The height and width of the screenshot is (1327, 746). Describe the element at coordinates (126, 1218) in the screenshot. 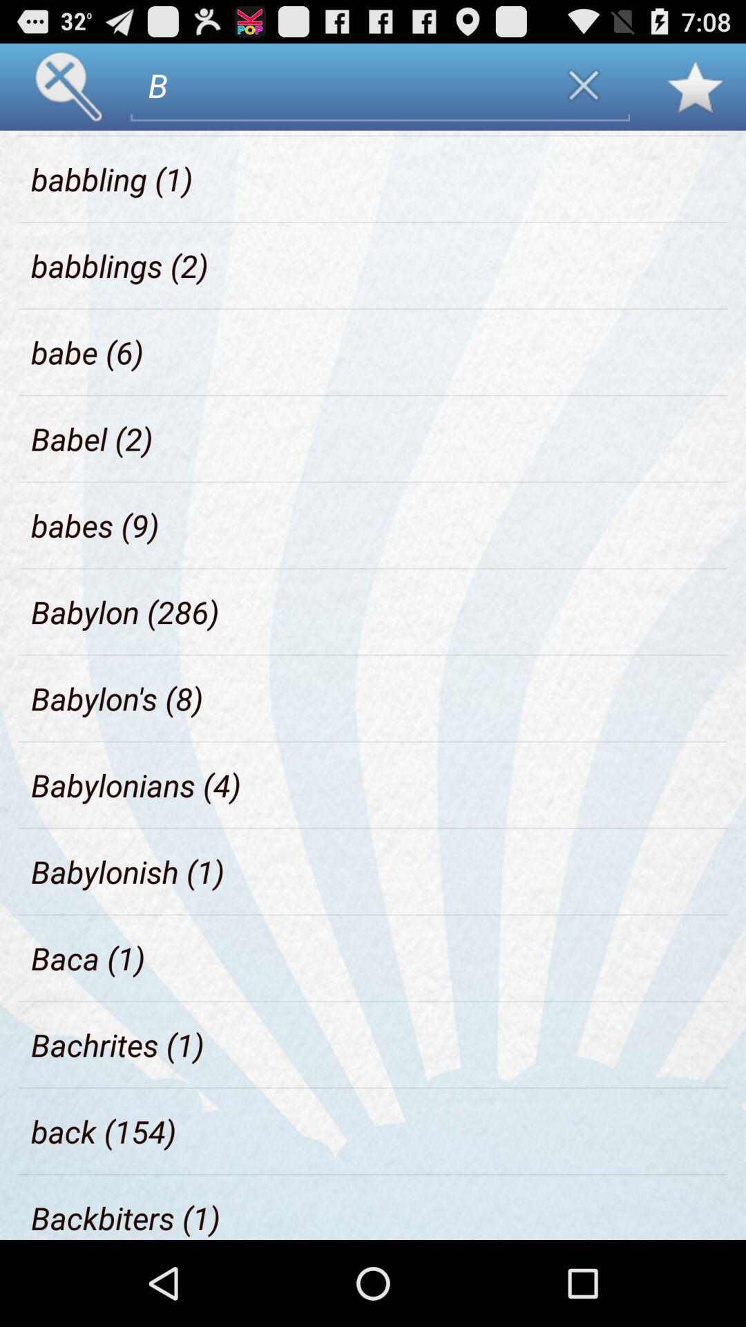

I see `turn off backbiters (1)` at that location.